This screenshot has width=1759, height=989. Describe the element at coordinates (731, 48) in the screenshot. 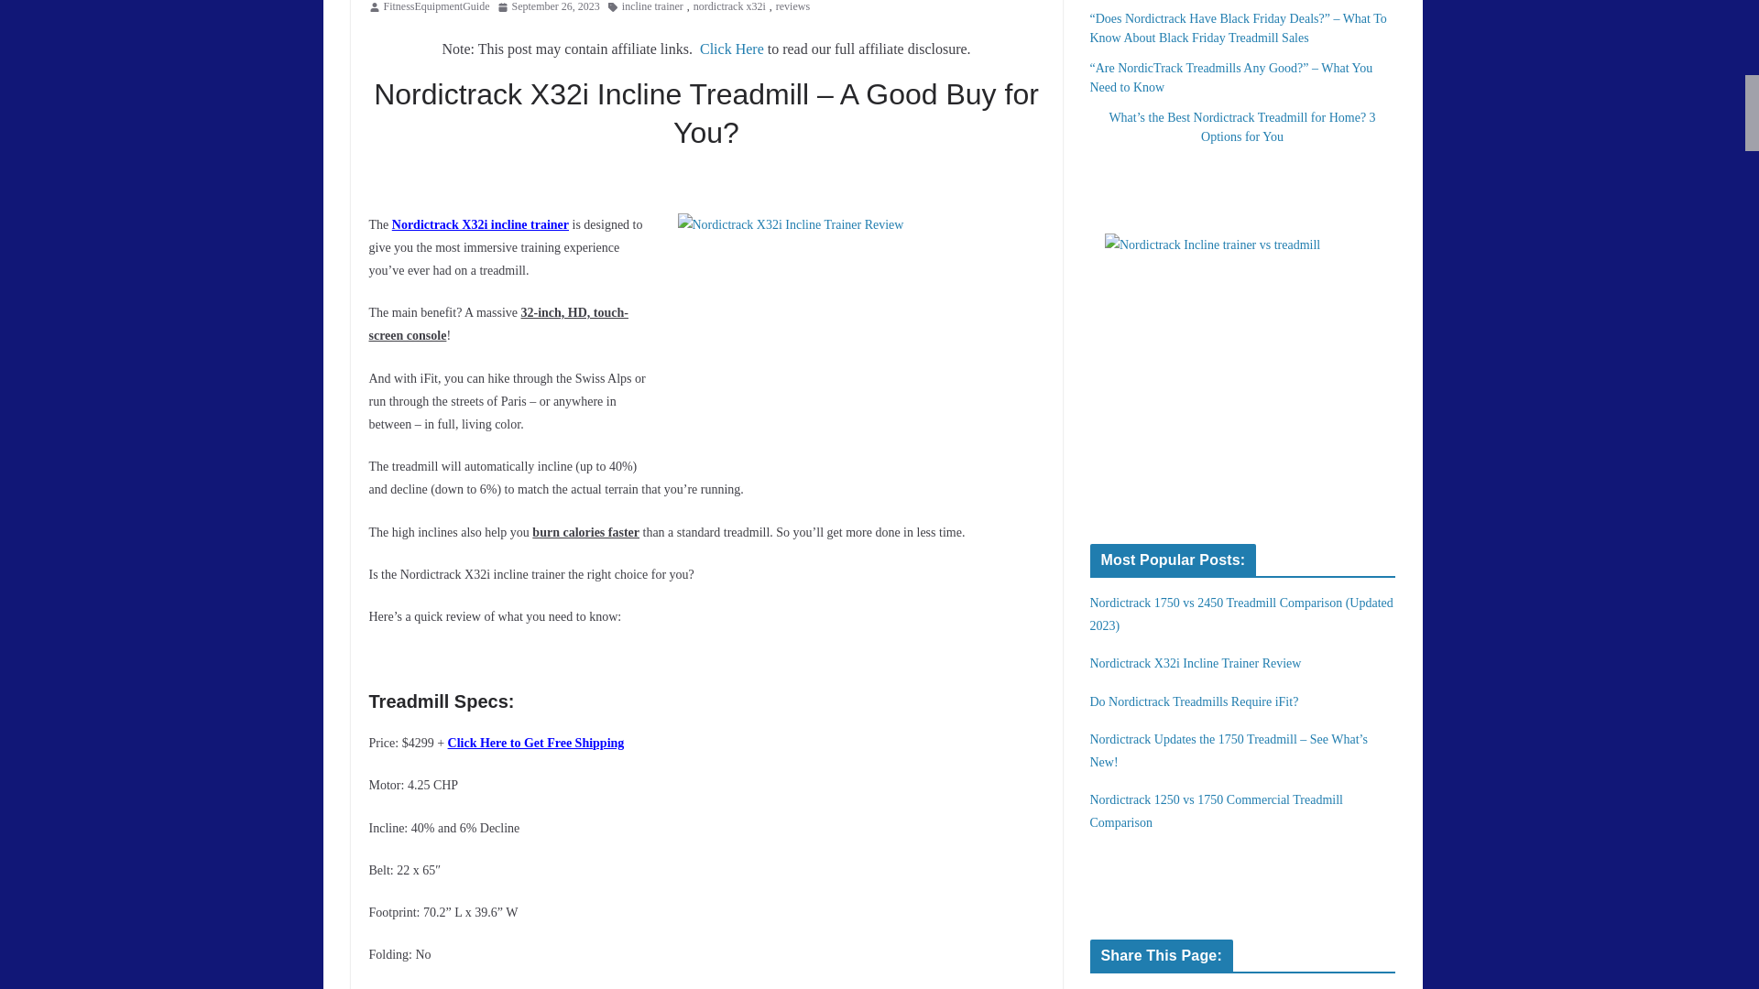

I see `Click Here` at that location.